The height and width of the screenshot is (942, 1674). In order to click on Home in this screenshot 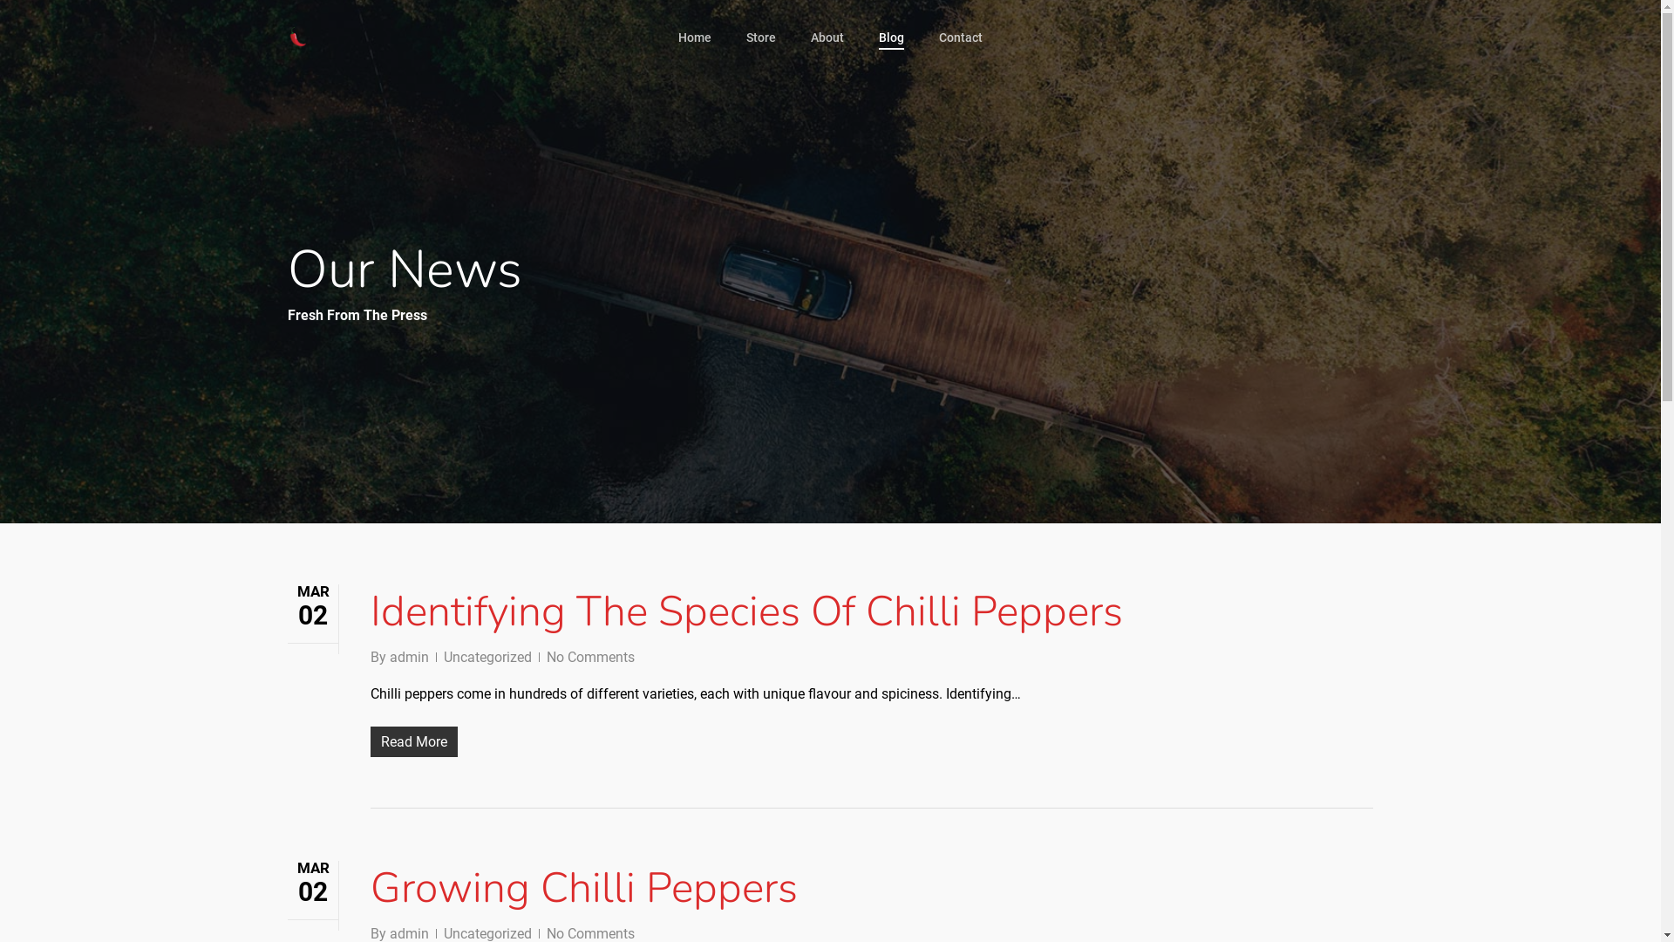, I will do `click(1107, 292)`.